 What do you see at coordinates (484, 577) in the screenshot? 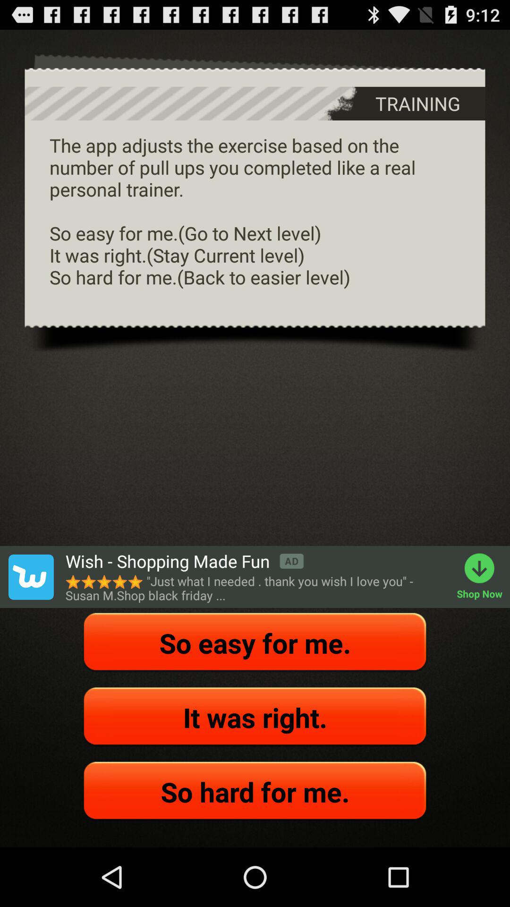
I see `press the app below the the app adjusts` at bounding box center [484, 577].